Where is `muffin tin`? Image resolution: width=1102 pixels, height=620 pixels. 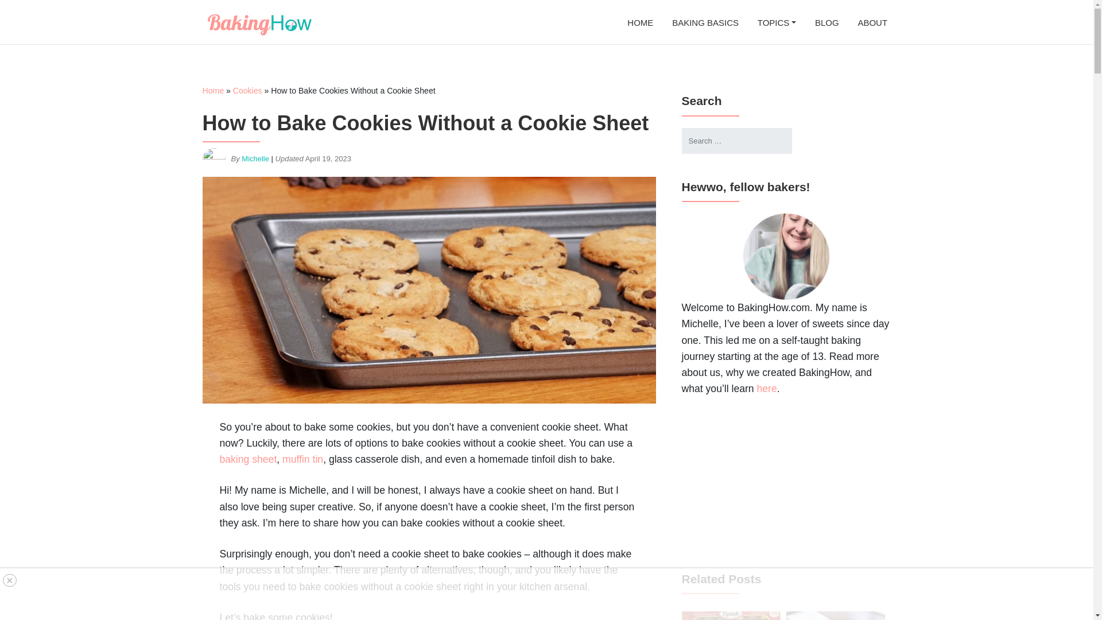 muffin tin is located at coordinates (302, 459).